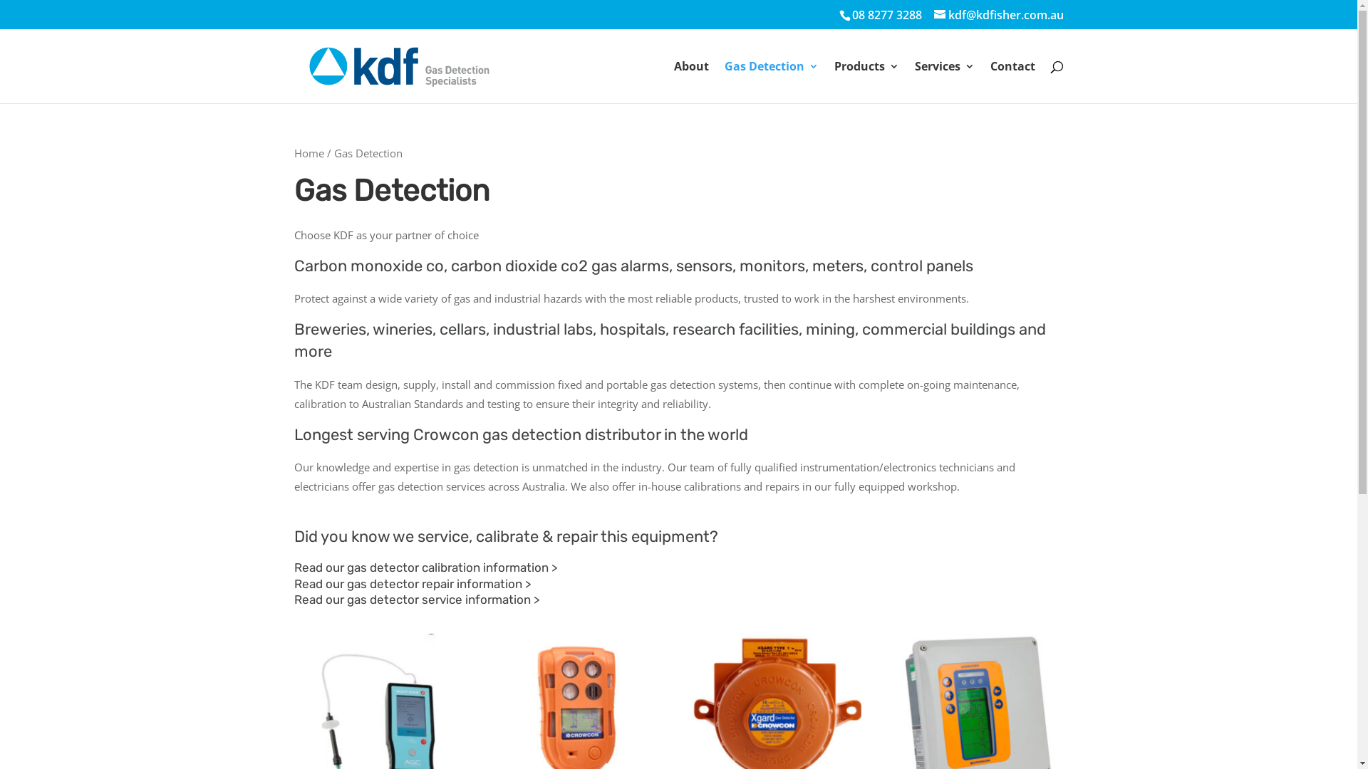 The height and width of the screenshot is (769, 1368). What do you see at coordinates (425, 567) in the screenshot?
I see `Read our gas detector calibration information >` at bounding box center [425, 567].